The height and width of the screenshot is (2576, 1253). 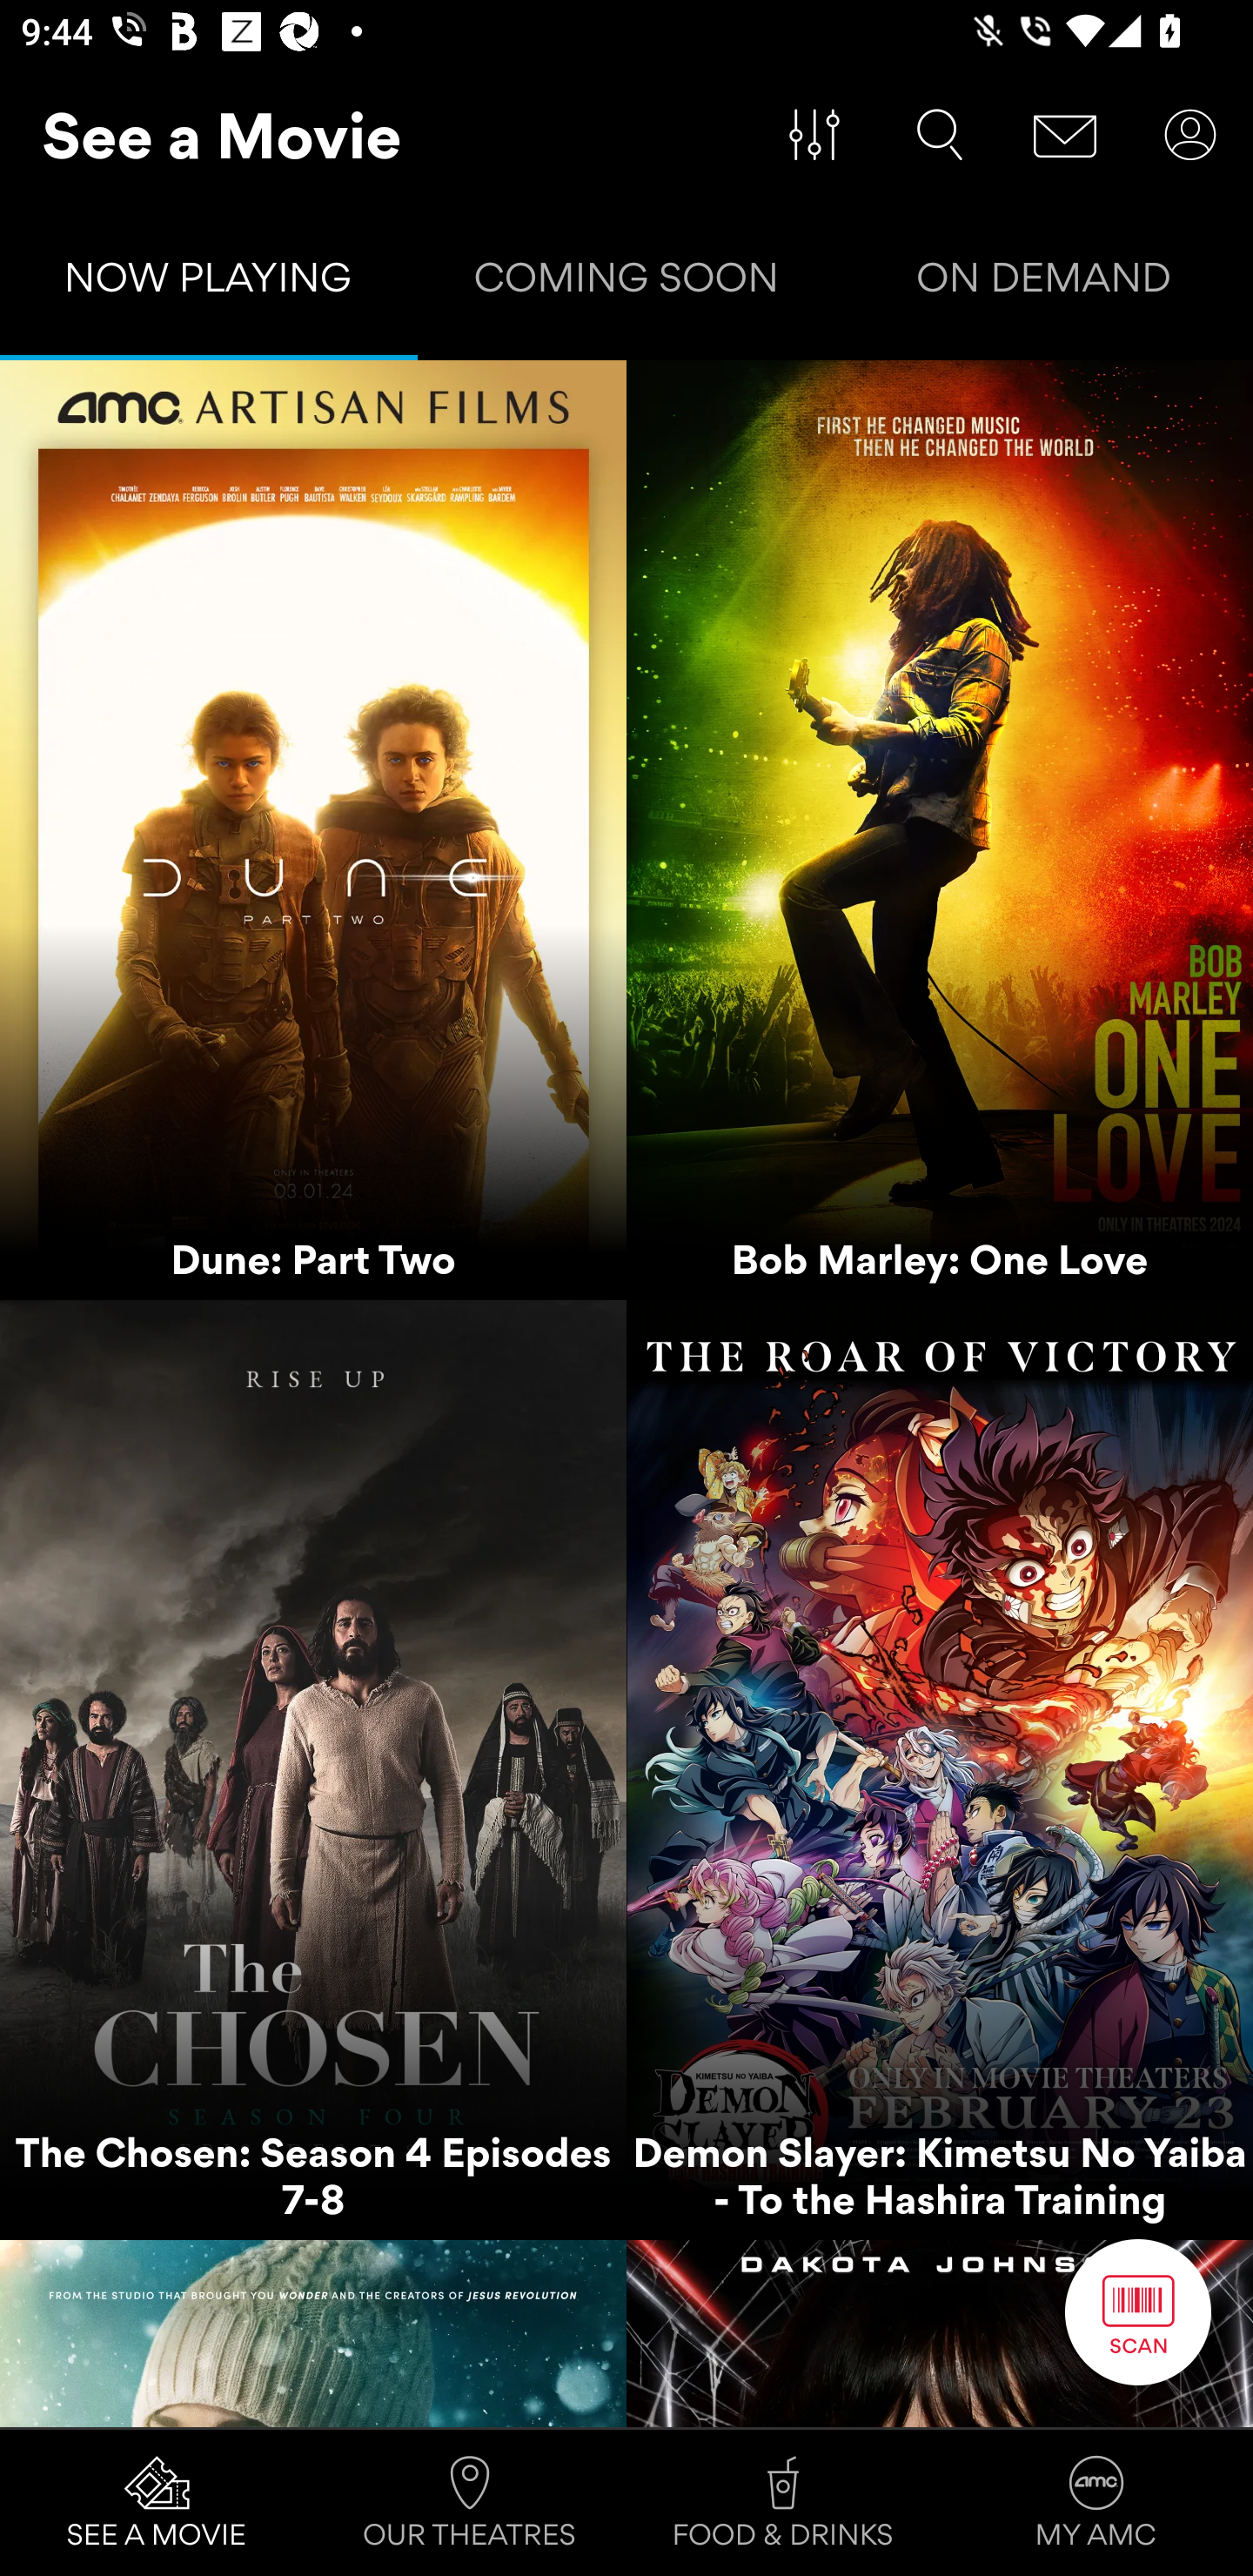 What do you see at coordinates (1138, 2311) in the screenshot?
I see `Scan Button` at bounding box center [1138, 2311].